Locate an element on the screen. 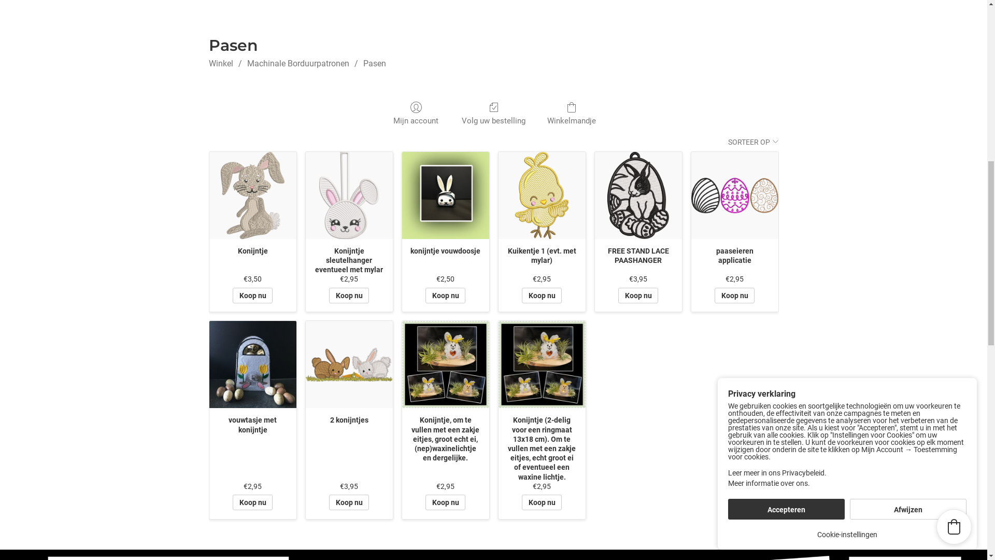 This screenshot has height=560, width=995. Winkel is located at coordinates (221, 531).